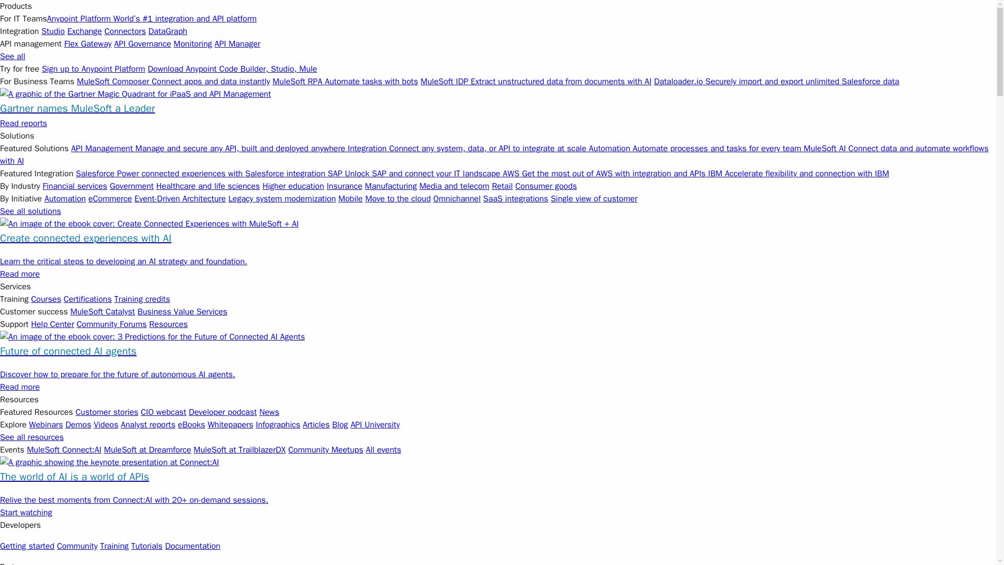 The image size is (1004, 565). What do you see at coordinates (53, 31) in the screenshot?
I see `Studio` at bounding box center [53, 31].